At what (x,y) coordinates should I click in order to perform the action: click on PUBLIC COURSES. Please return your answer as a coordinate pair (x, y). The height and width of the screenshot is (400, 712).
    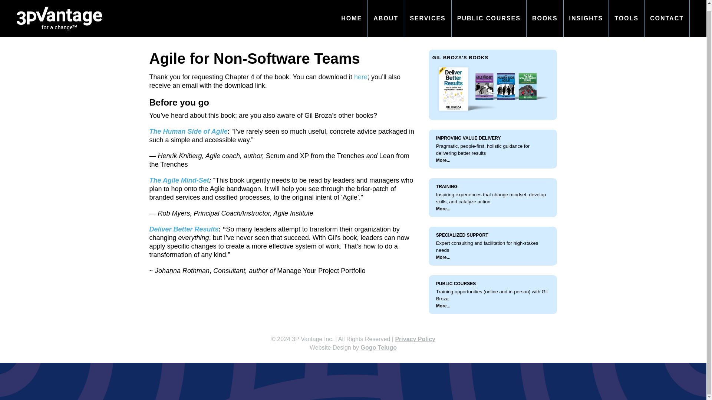
    Looking at the image, I should click on (489, 16).